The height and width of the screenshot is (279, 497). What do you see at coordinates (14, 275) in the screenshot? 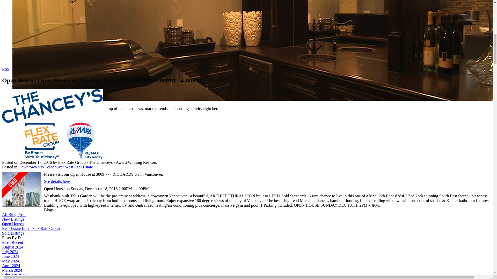
I see `February 2024` at bounding box center [14, 275].